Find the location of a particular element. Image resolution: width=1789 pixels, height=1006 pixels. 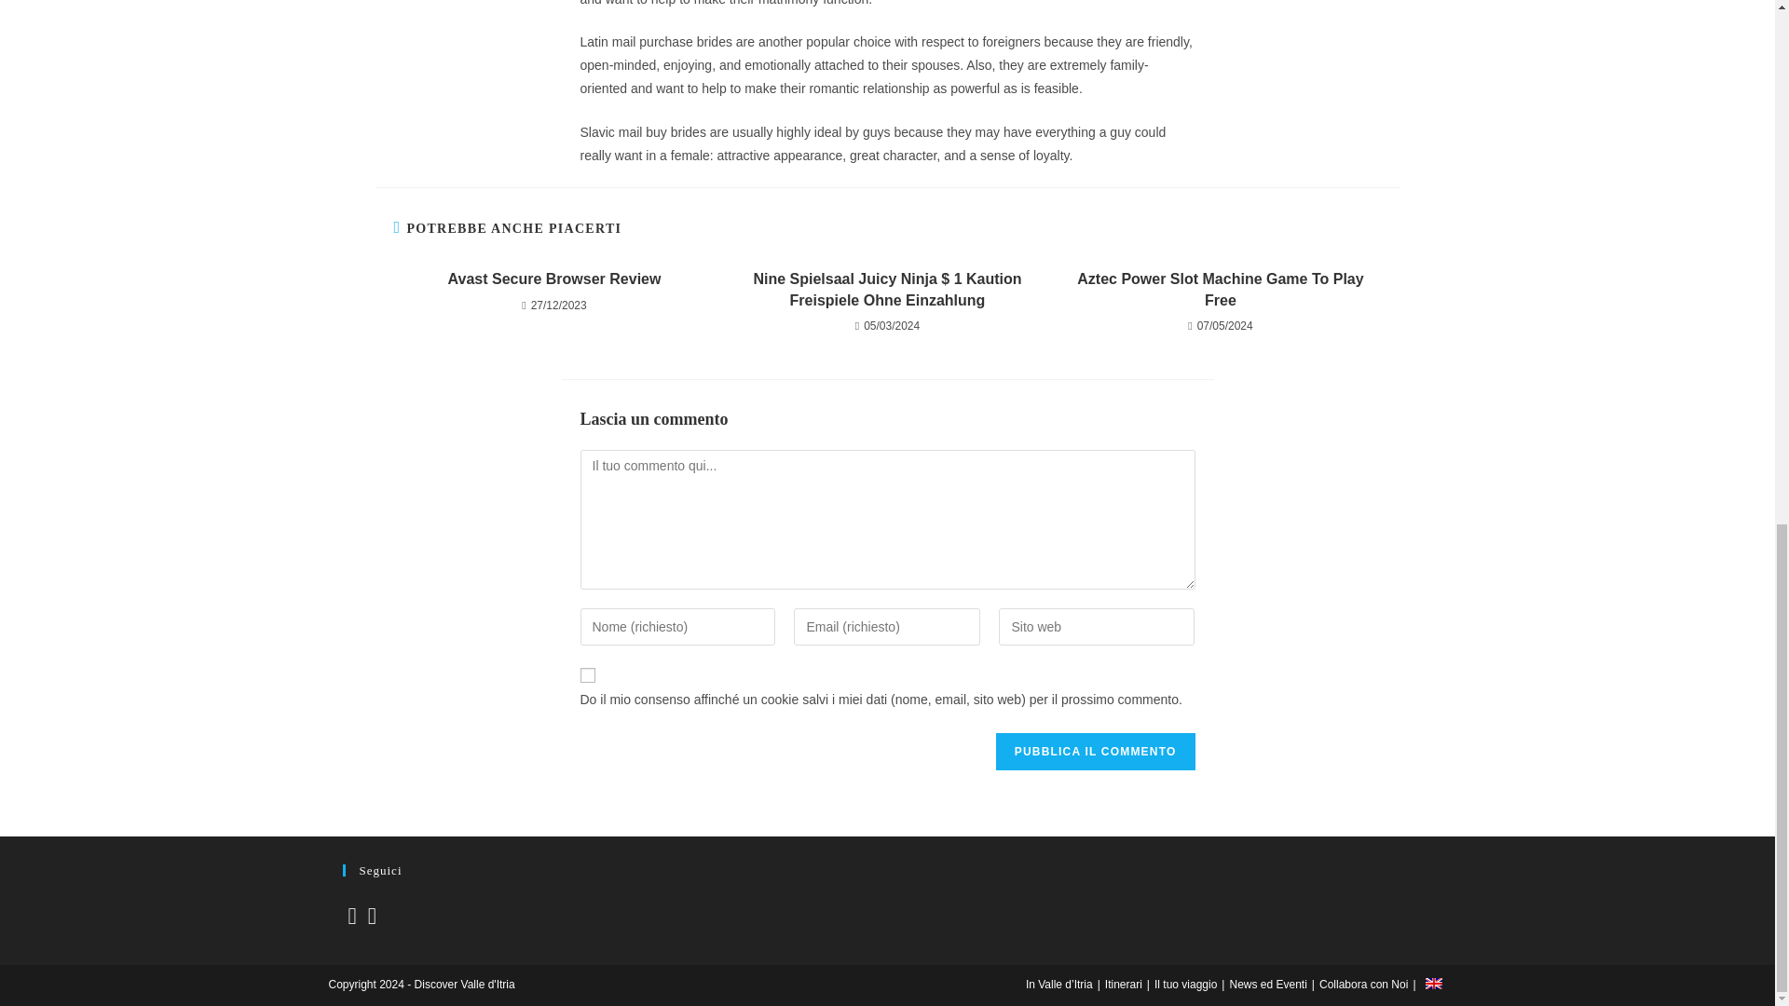

yes is located at coordinates (587, 675).